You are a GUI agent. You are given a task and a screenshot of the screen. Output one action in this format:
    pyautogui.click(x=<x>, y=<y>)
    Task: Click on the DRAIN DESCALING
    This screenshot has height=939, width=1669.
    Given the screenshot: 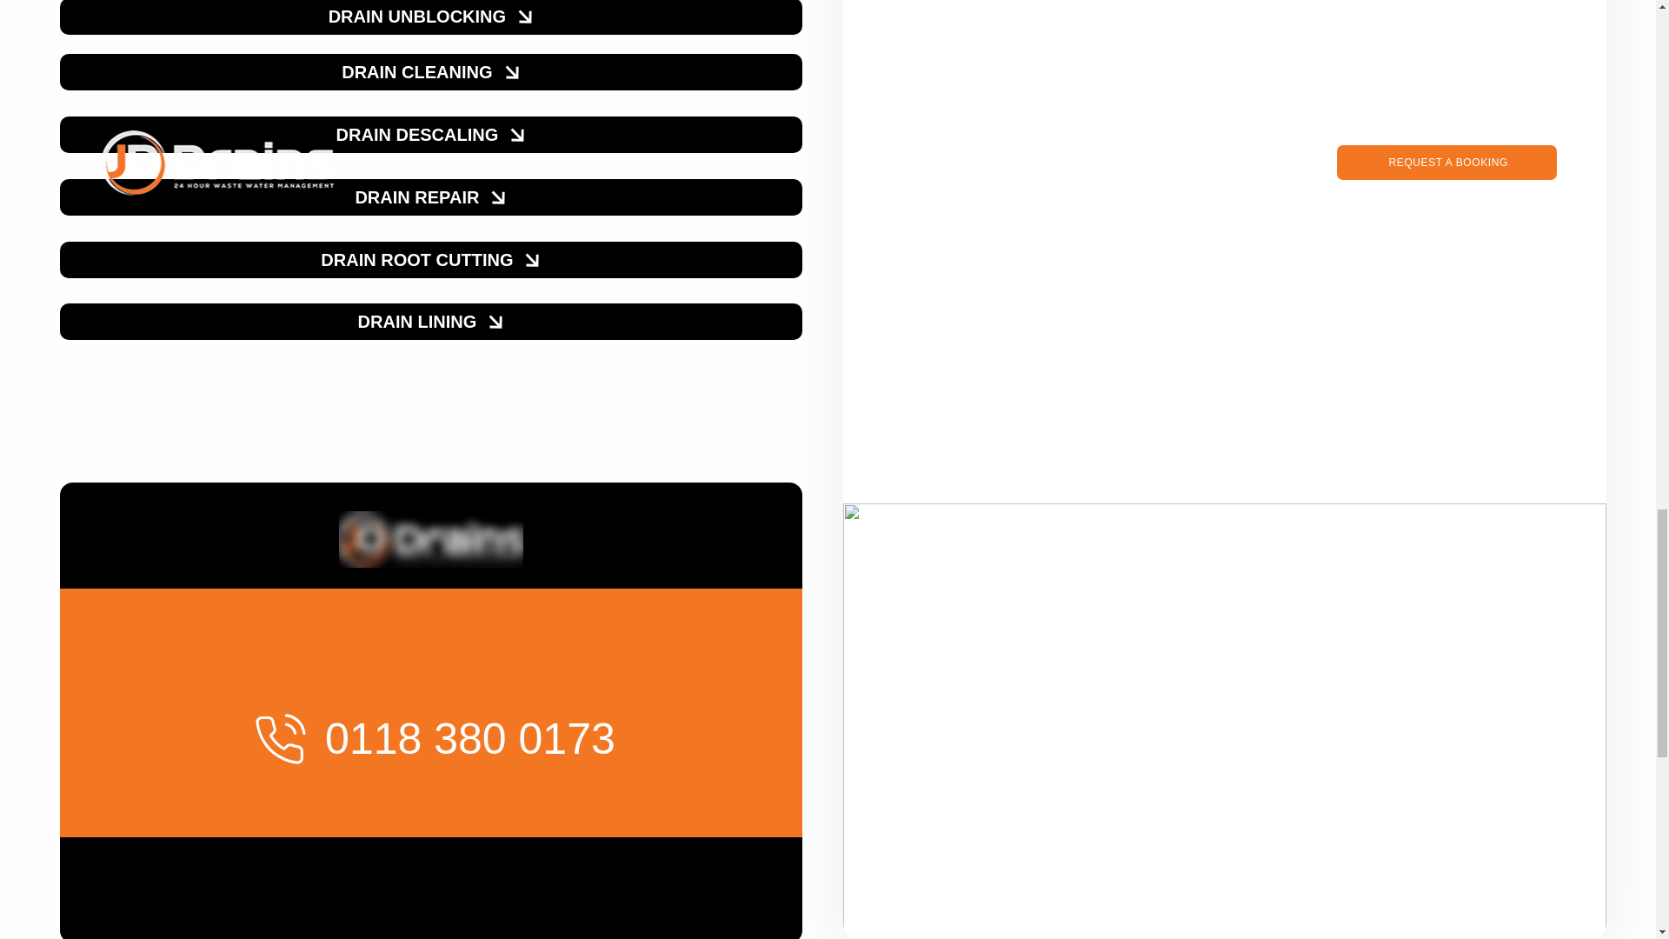 What is the action you would take?
    pyautogui.click(x=431, y=134)
    